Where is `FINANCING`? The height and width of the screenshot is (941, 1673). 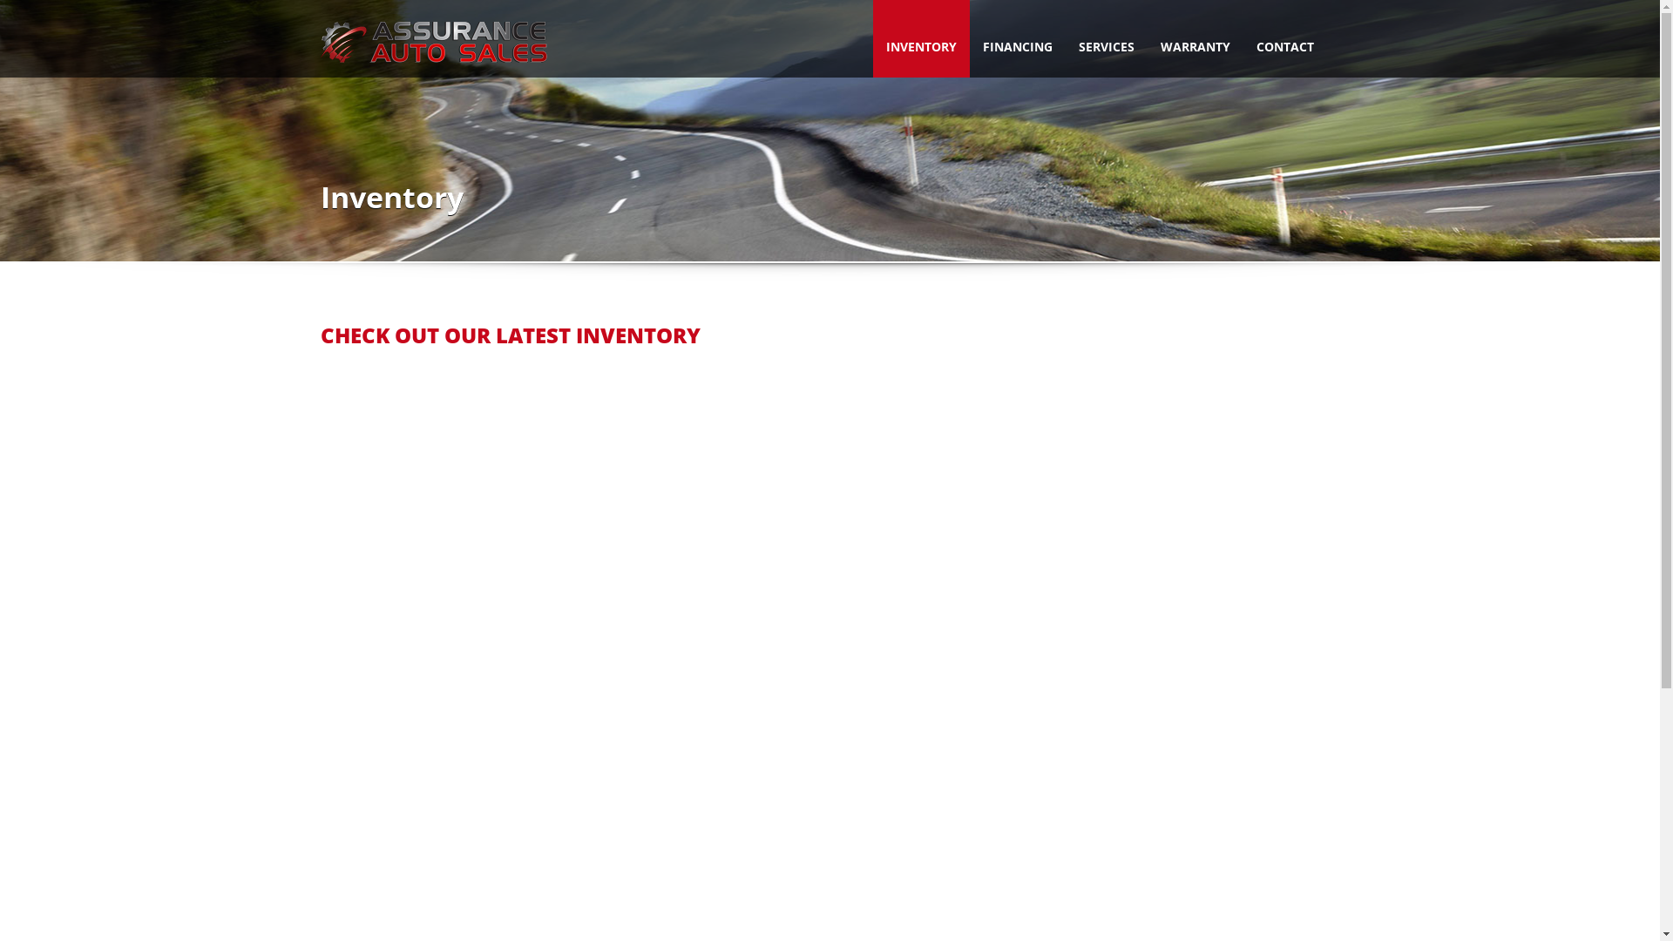
FINANCING is located at coordinates (1017, 38).